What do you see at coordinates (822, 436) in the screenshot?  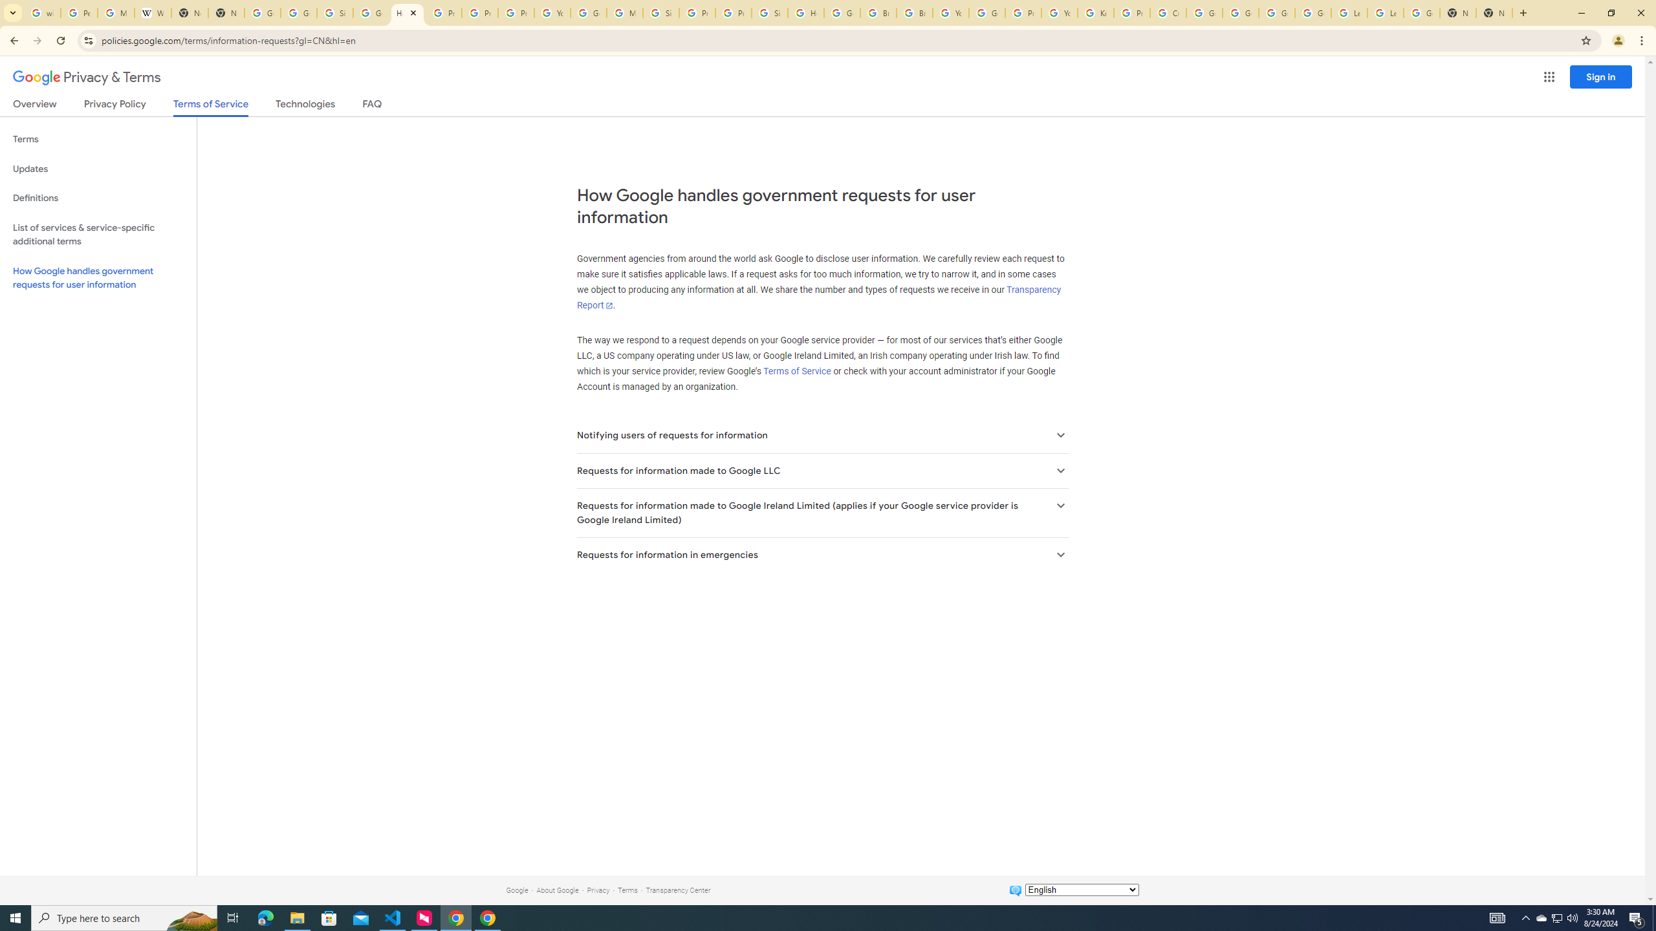 I see `Notifying users of requests for information` at bounding box center [822, 436].